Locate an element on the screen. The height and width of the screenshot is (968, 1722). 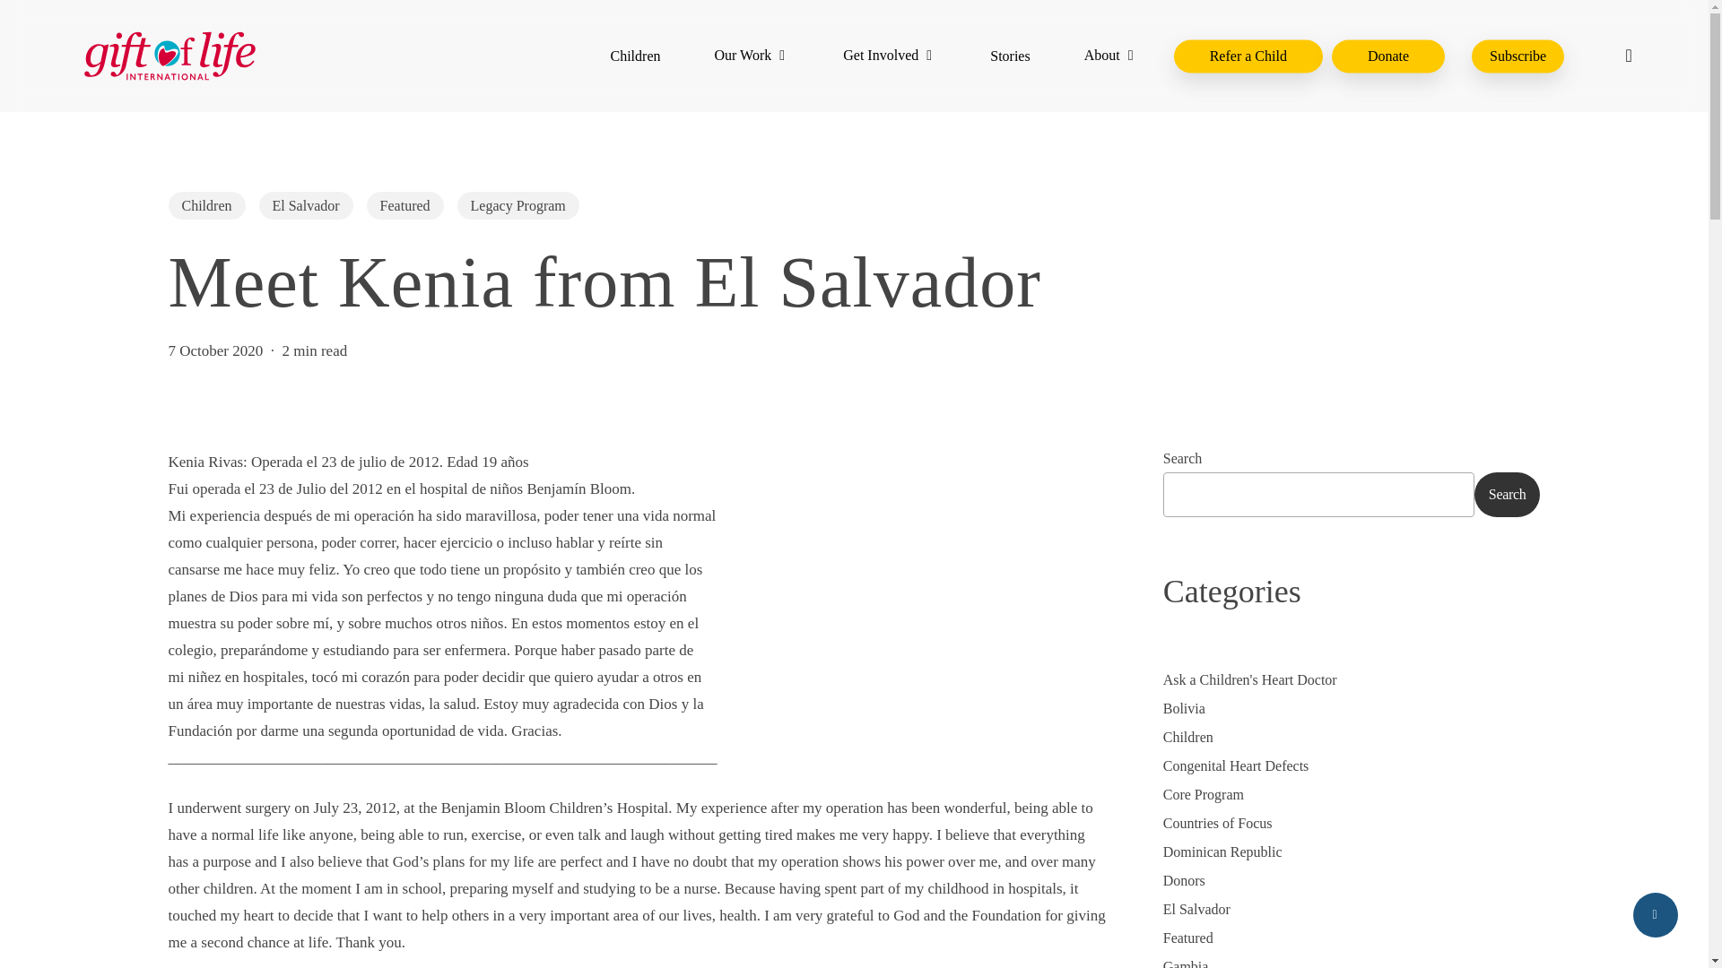
About is located at coordinates (1111, 56).